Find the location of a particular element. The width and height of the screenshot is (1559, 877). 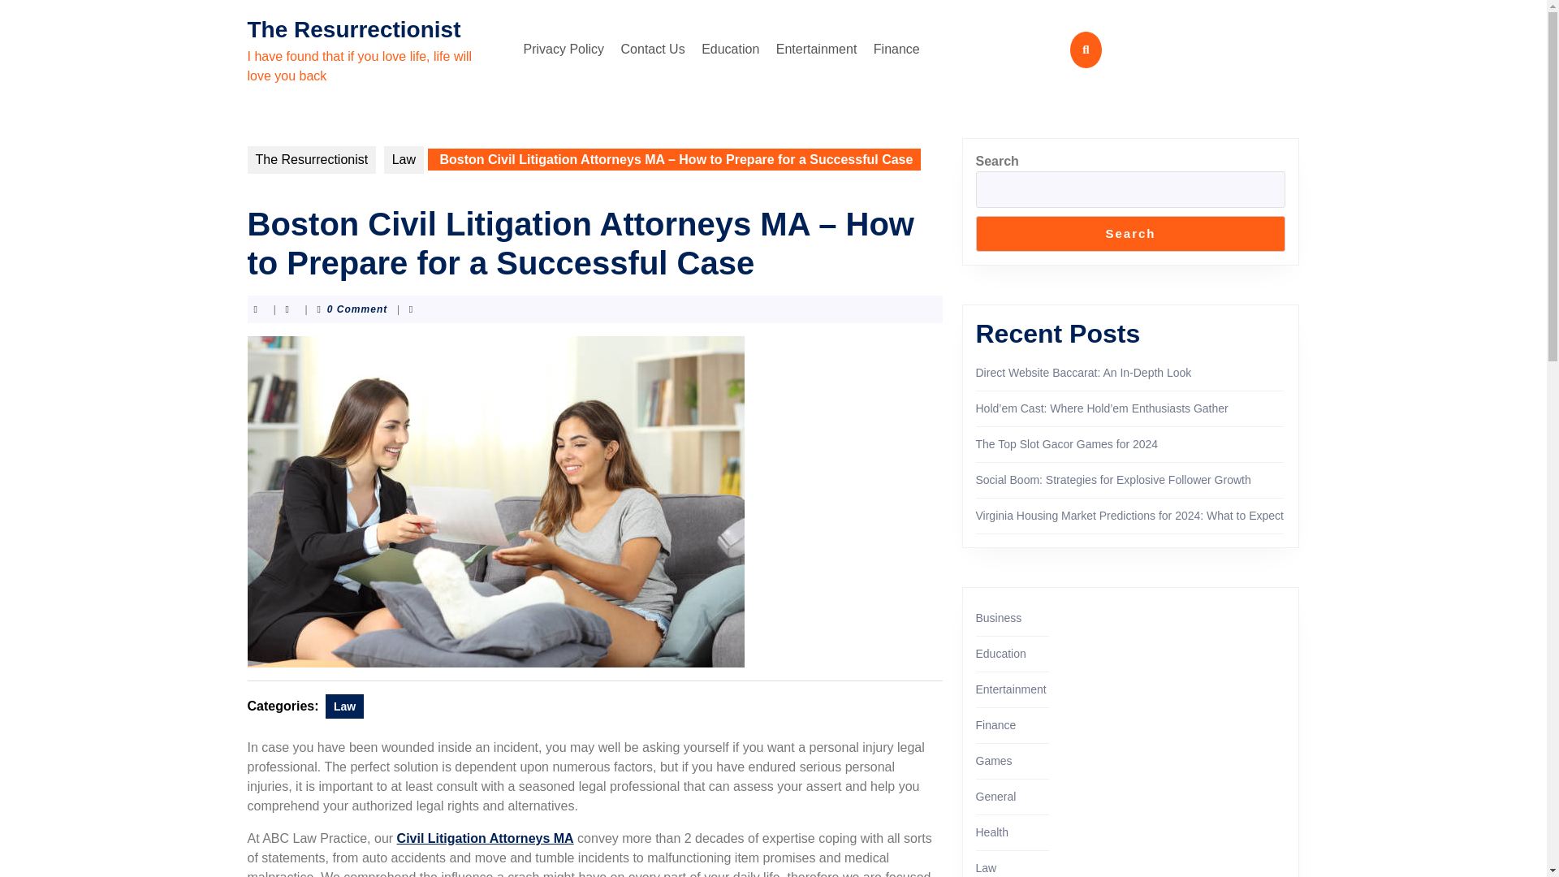

Social Boom: Strategies for Explosive Follower Growth is located at coordinates (1113, 480).